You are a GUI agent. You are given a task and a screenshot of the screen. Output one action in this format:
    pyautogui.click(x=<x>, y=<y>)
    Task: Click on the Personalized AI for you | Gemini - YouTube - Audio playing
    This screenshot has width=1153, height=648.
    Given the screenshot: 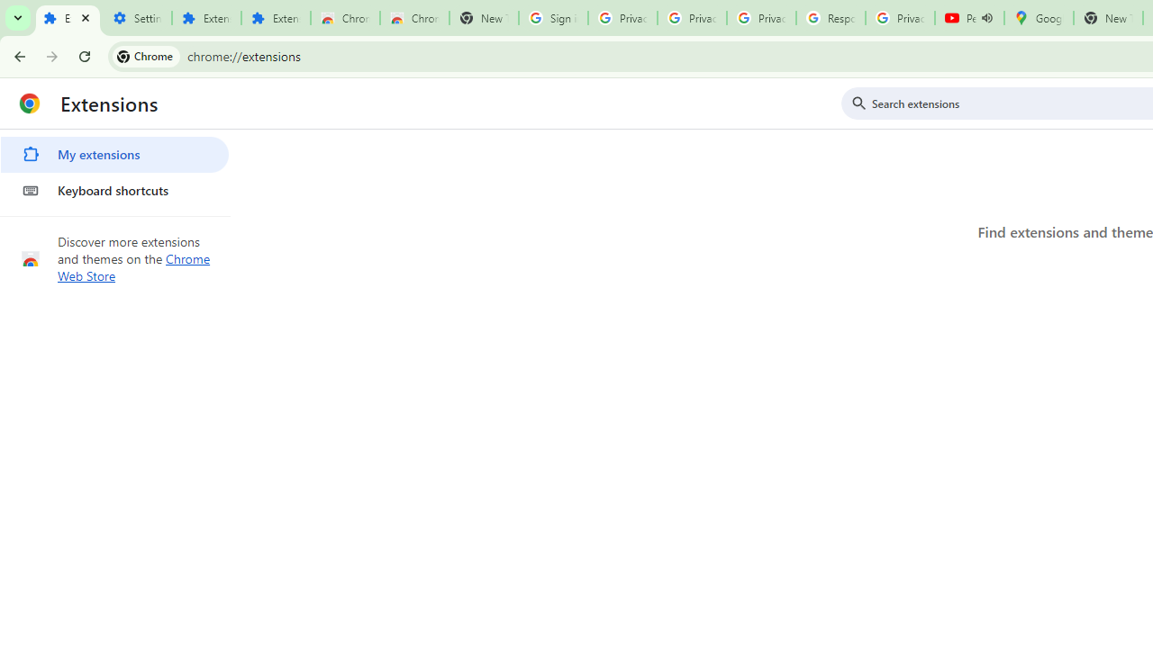 What is the action you would take?
    pyautogui.click(x=969, y=18)
    